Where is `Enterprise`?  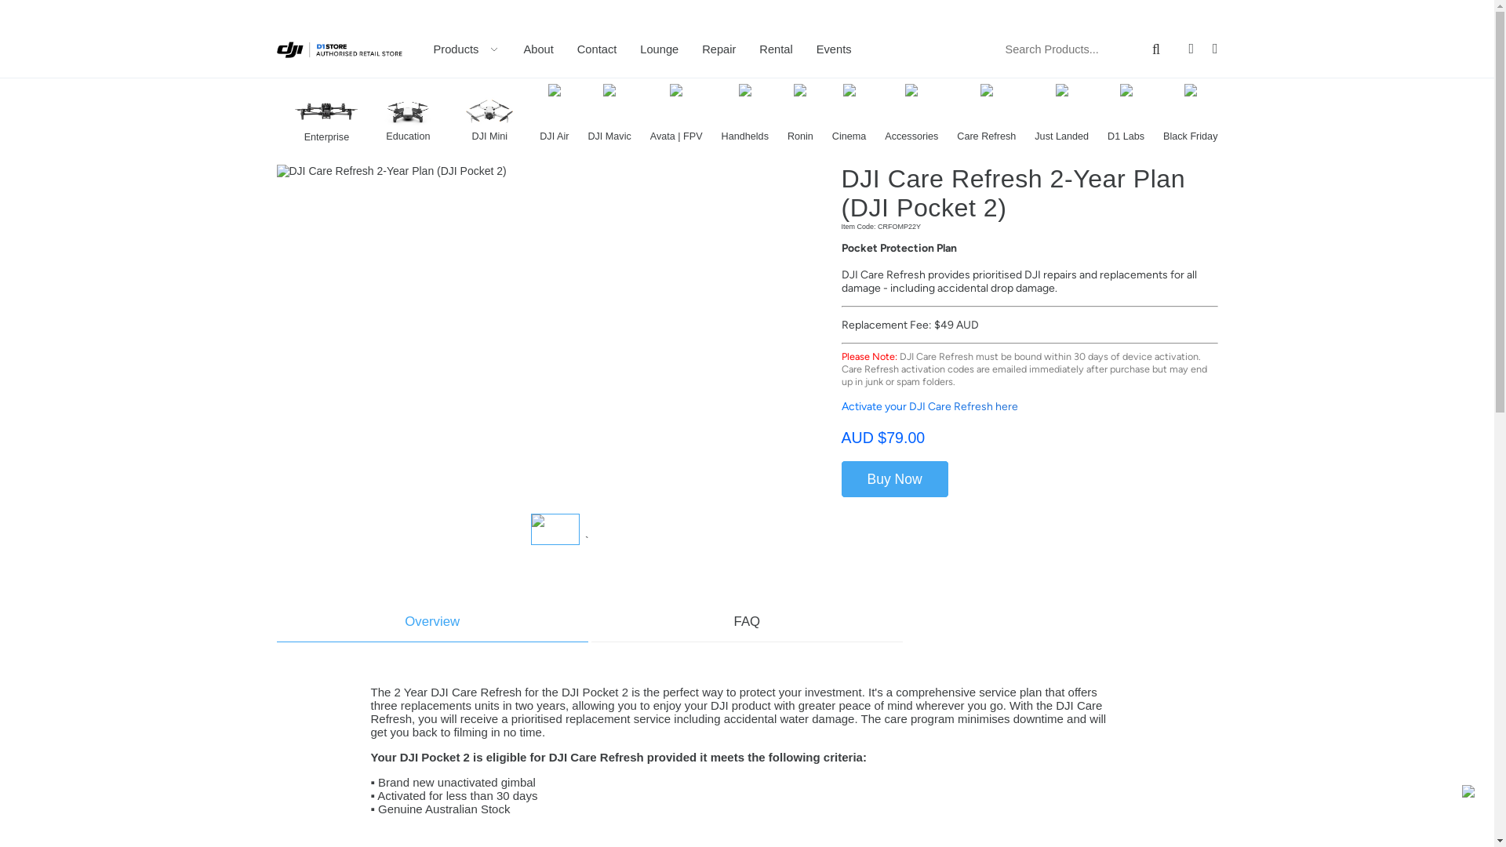
Enterprise is located at coordinates (326, 115).